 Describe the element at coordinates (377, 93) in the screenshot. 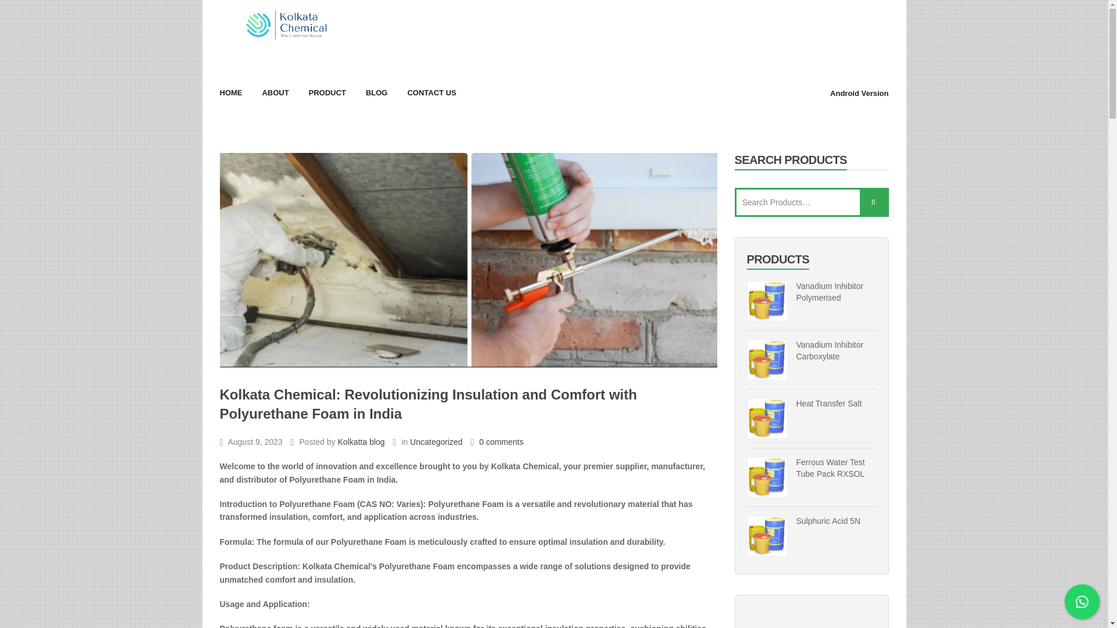

I see `BLOG` at that location.